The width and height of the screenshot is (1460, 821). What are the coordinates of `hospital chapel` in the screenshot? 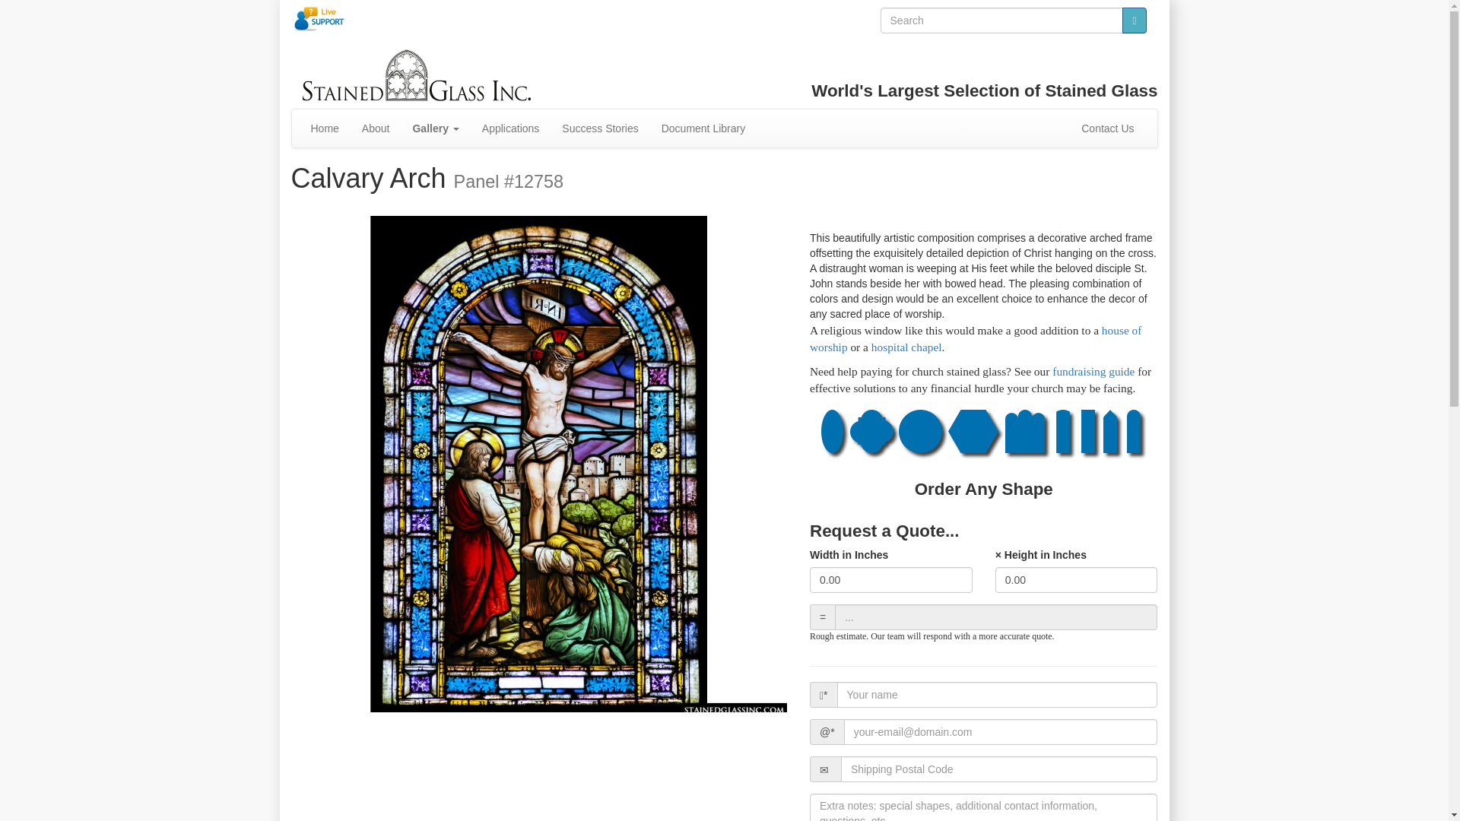 It's located at (906, 347).